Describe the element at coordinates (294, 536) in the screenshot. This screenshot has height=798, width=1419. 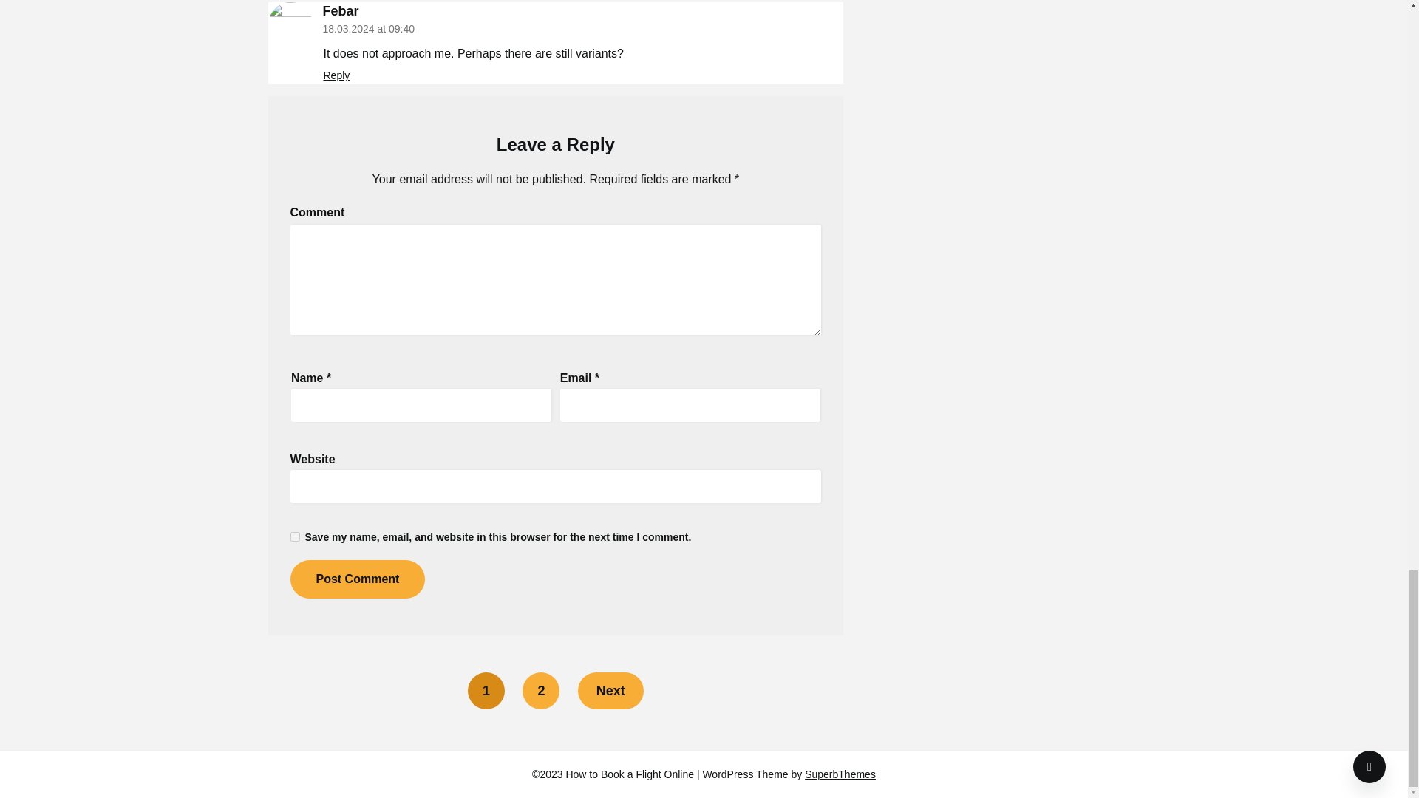
I see `yes` at that location.